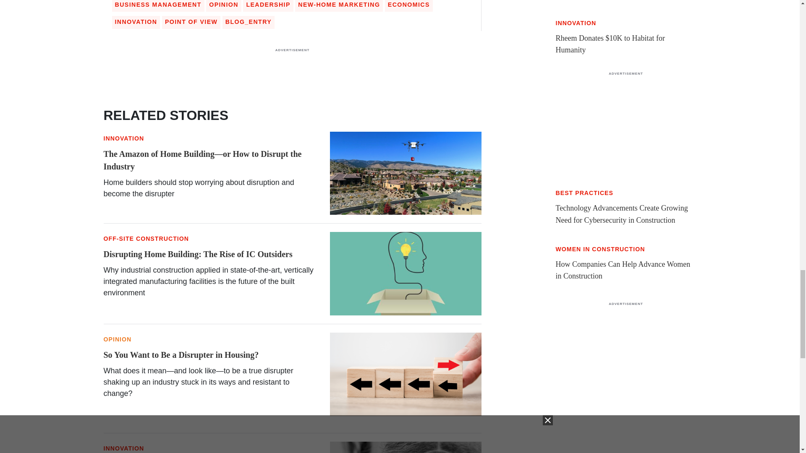 The width and height of the screenshot is (806, 453). Describe the element at coordinates (339, 5) in the screenshot. I see `NEW-HOME MARKETING` at that location.